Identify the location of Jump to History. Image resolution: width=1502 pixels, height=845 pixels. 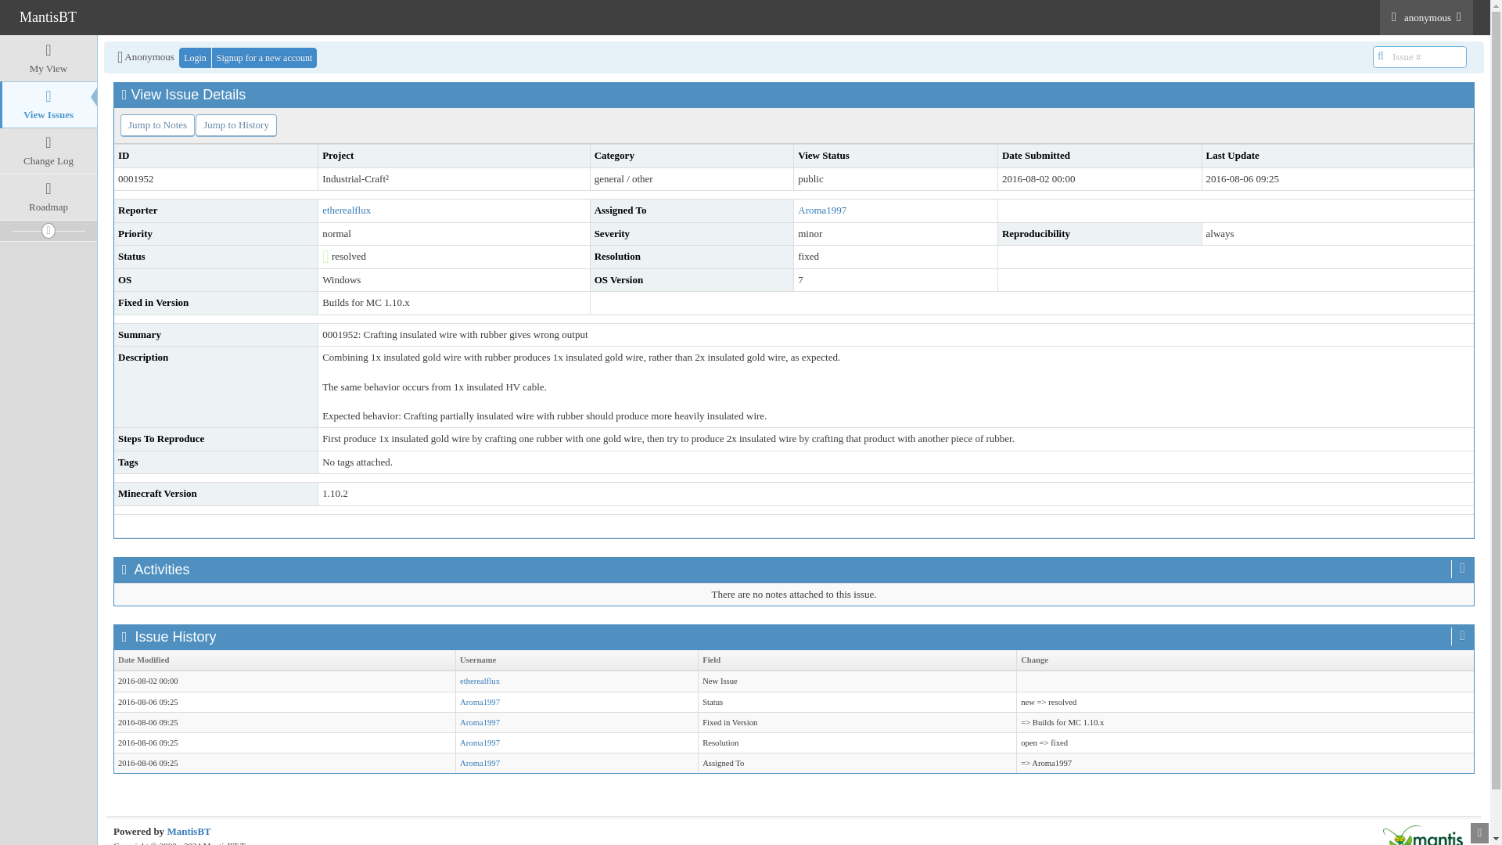
(235, 125).